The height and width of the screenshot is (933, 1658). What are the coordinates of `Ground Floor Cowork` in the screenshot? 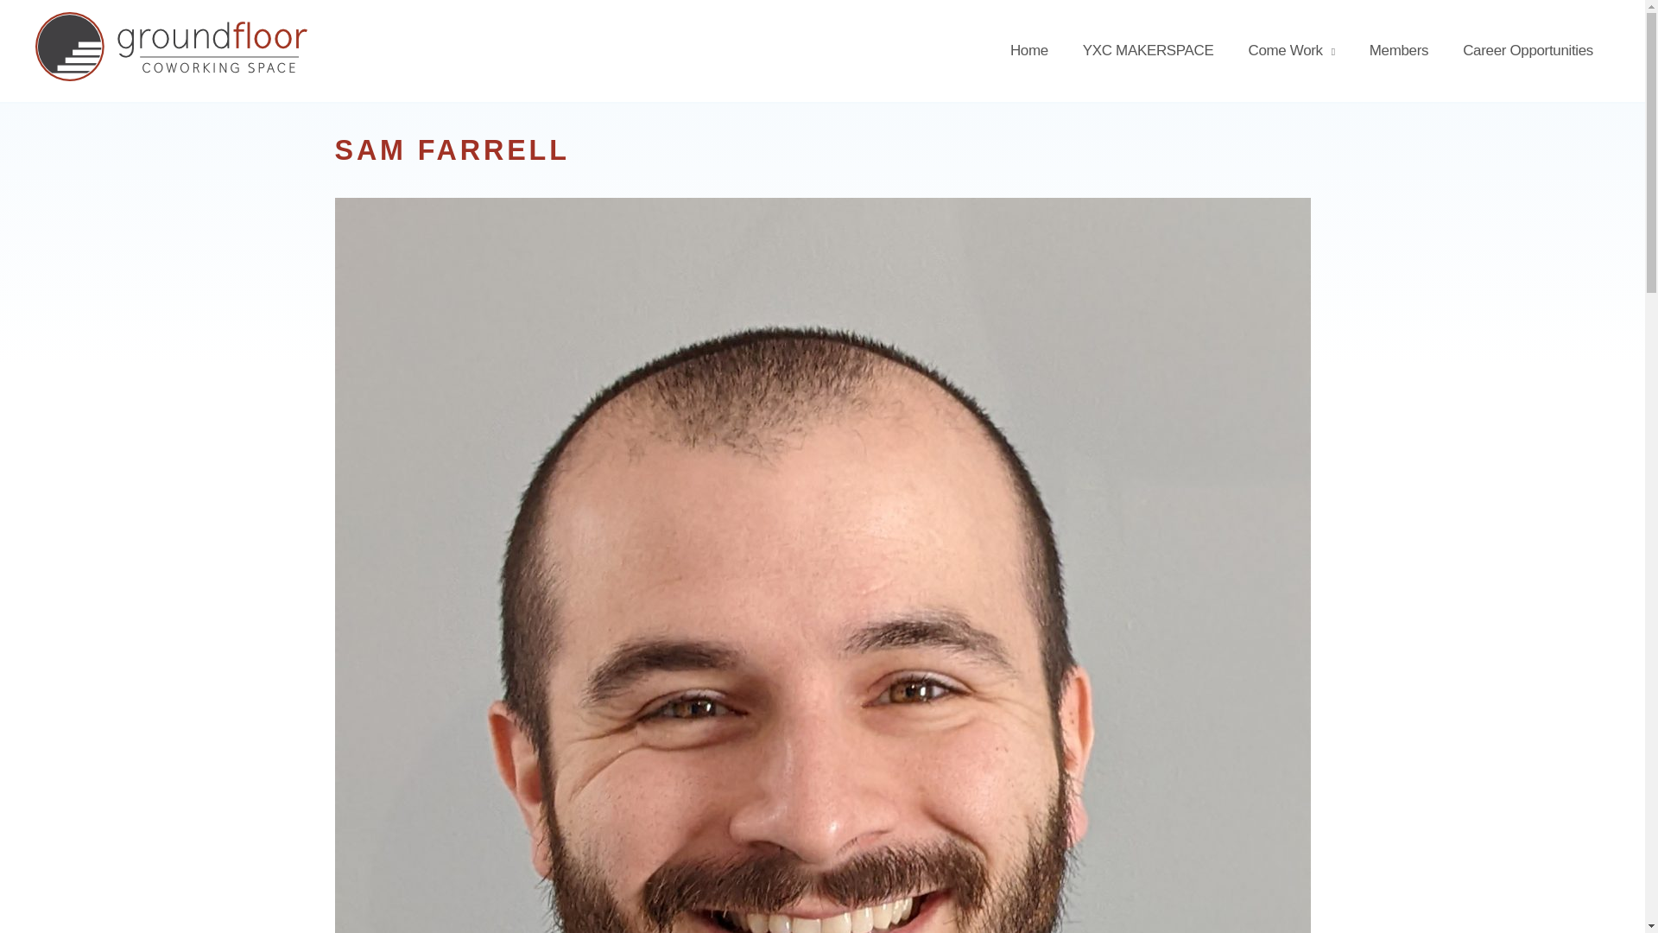 It's located at (161, 51).